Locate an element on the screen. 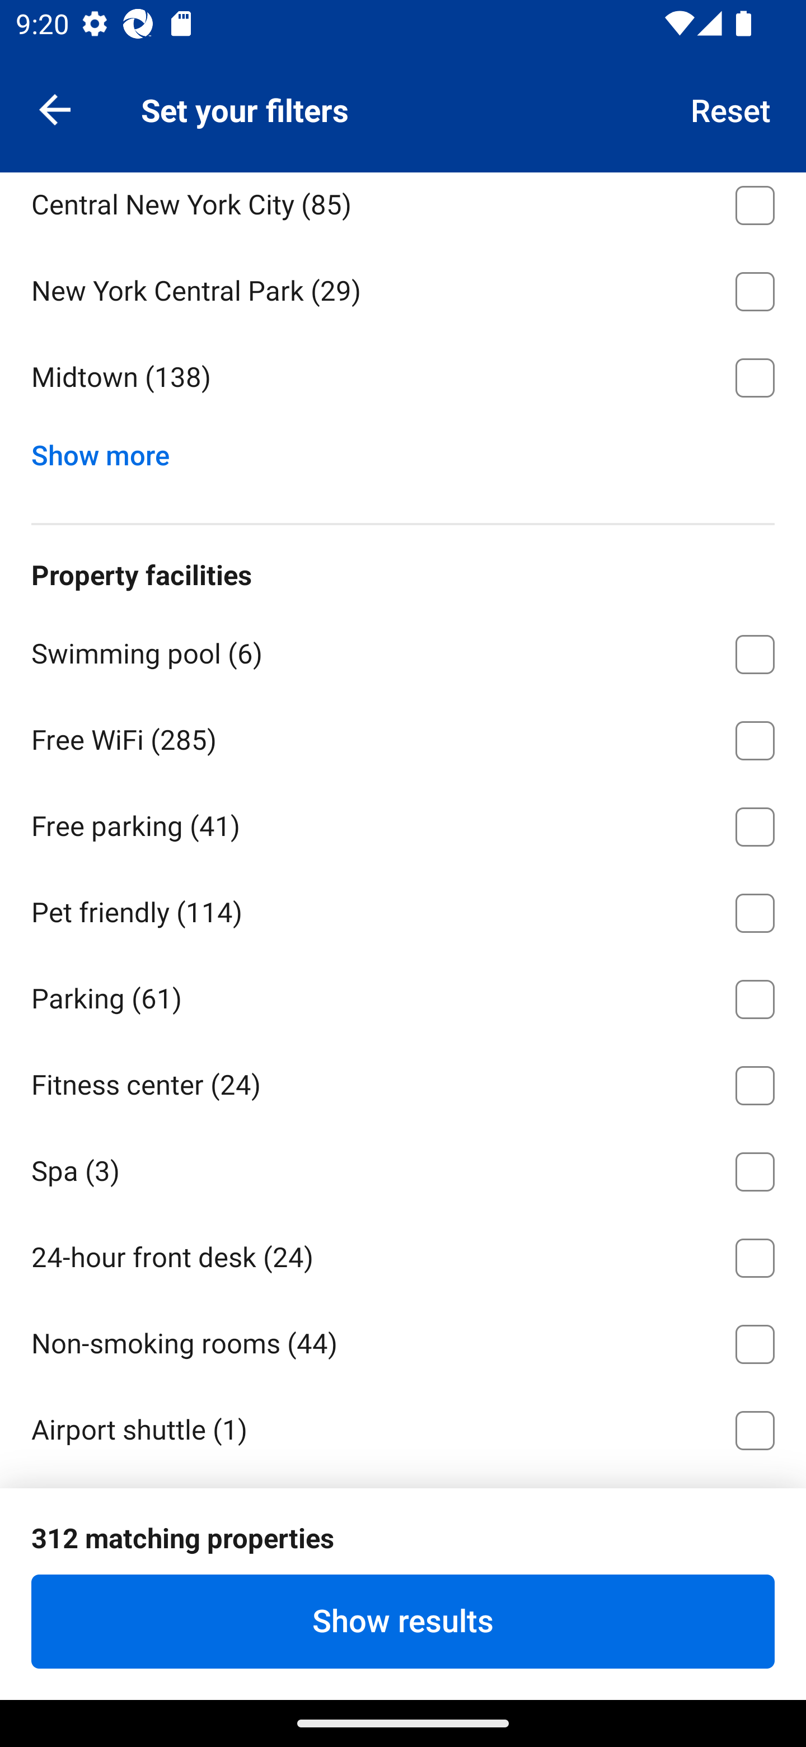 The image size is (806, 1747). Manhattan ⁦(310) is located at coordinates (403, 115).